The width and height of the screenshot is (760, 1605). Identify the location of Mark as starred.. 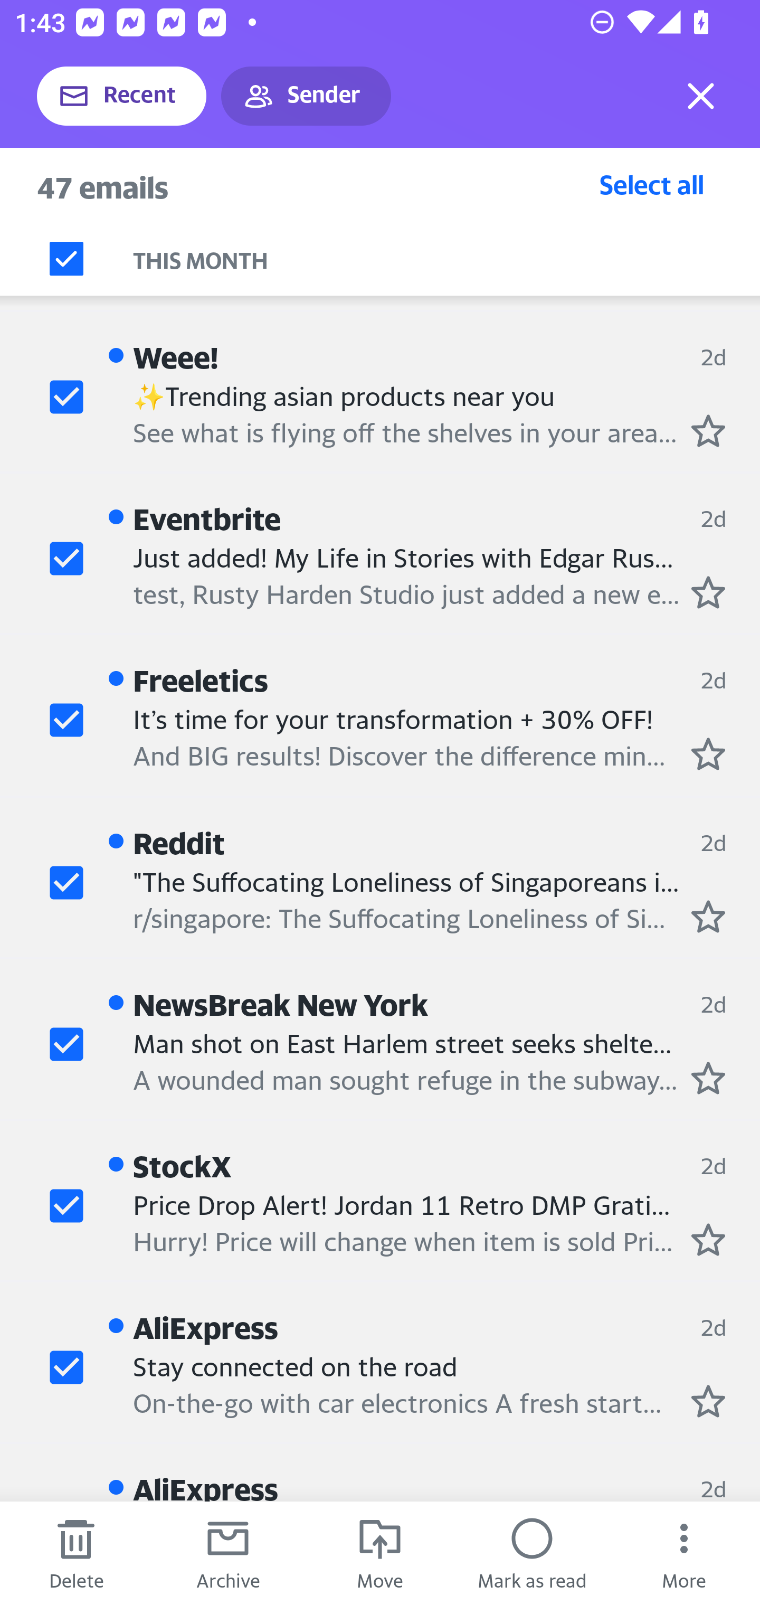
(708, 431).